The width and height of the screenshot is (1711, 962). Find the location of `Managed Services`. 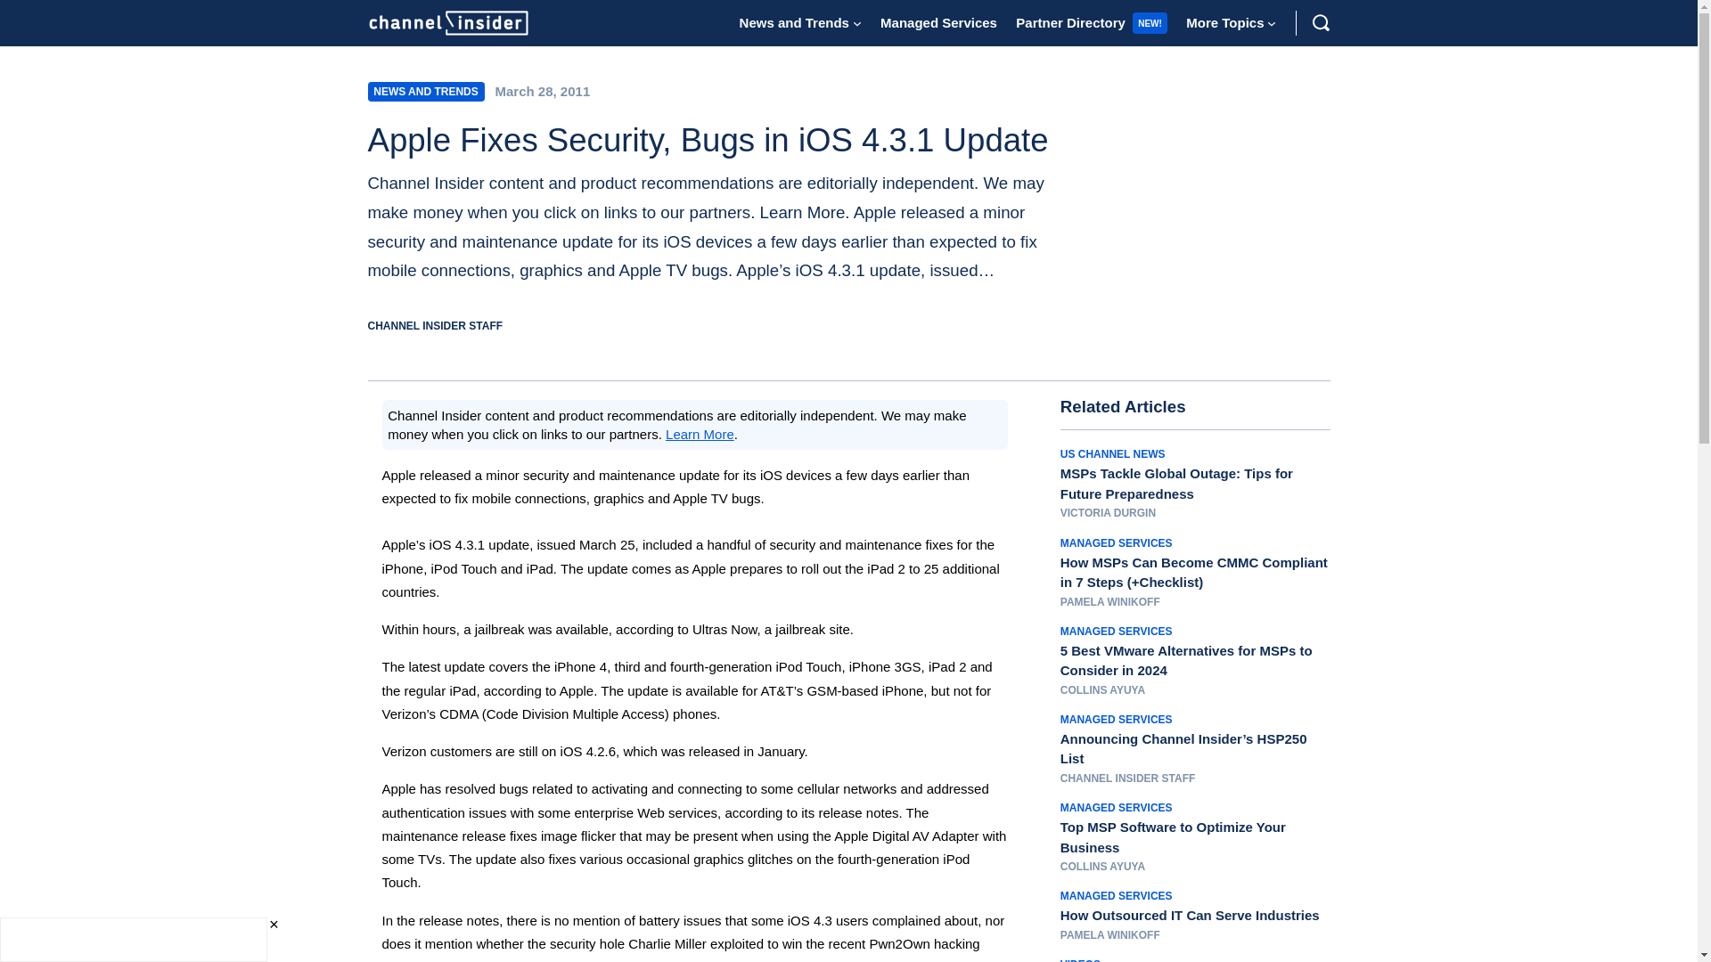

Managed Services is located at coordinates (939, 22).